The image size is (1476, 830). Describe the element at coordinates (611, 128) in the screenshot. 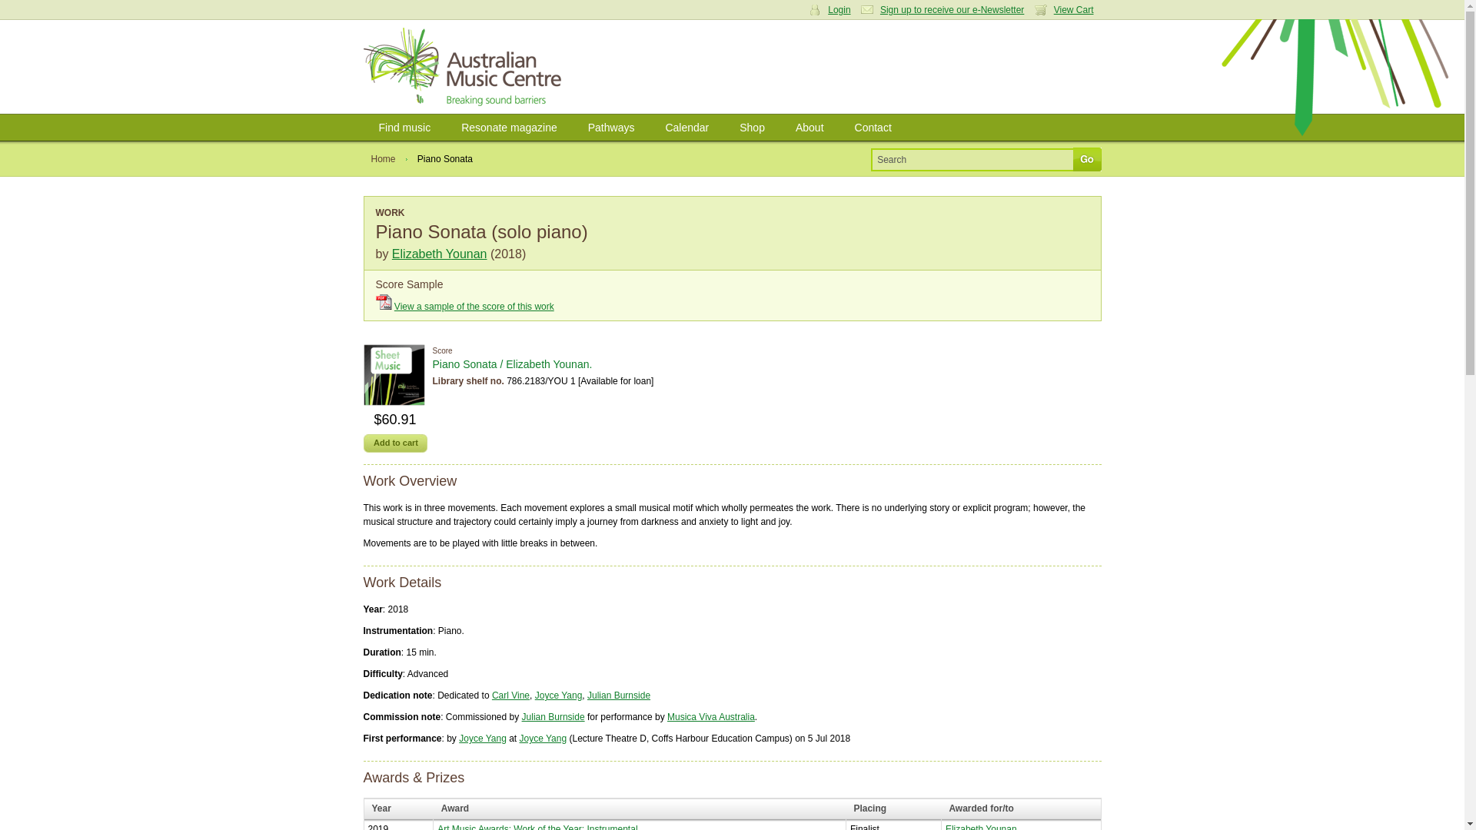

I see `Pathways` at that location.